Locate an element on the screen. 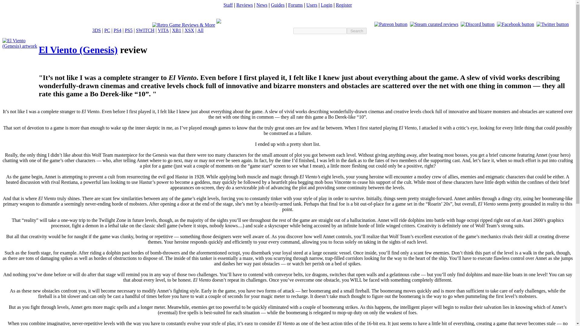 The width and height of the screenshot is (580, 326). PC is located at coordinates (107, 30).